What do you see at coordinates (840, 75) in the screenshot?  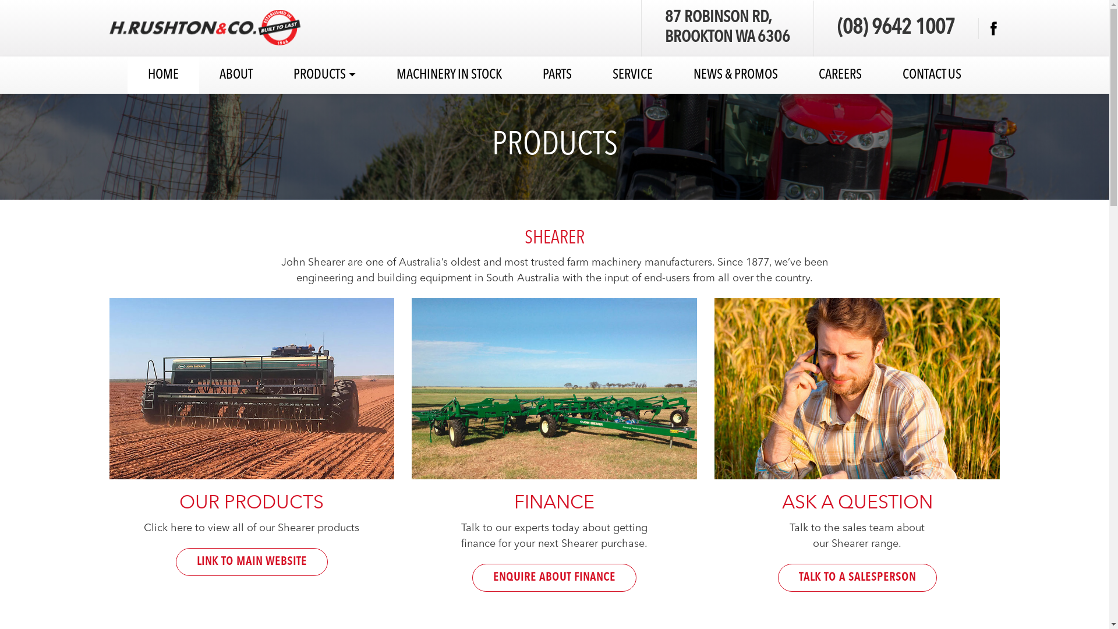 I see `CAREERS` at bounding box center [840, 75].